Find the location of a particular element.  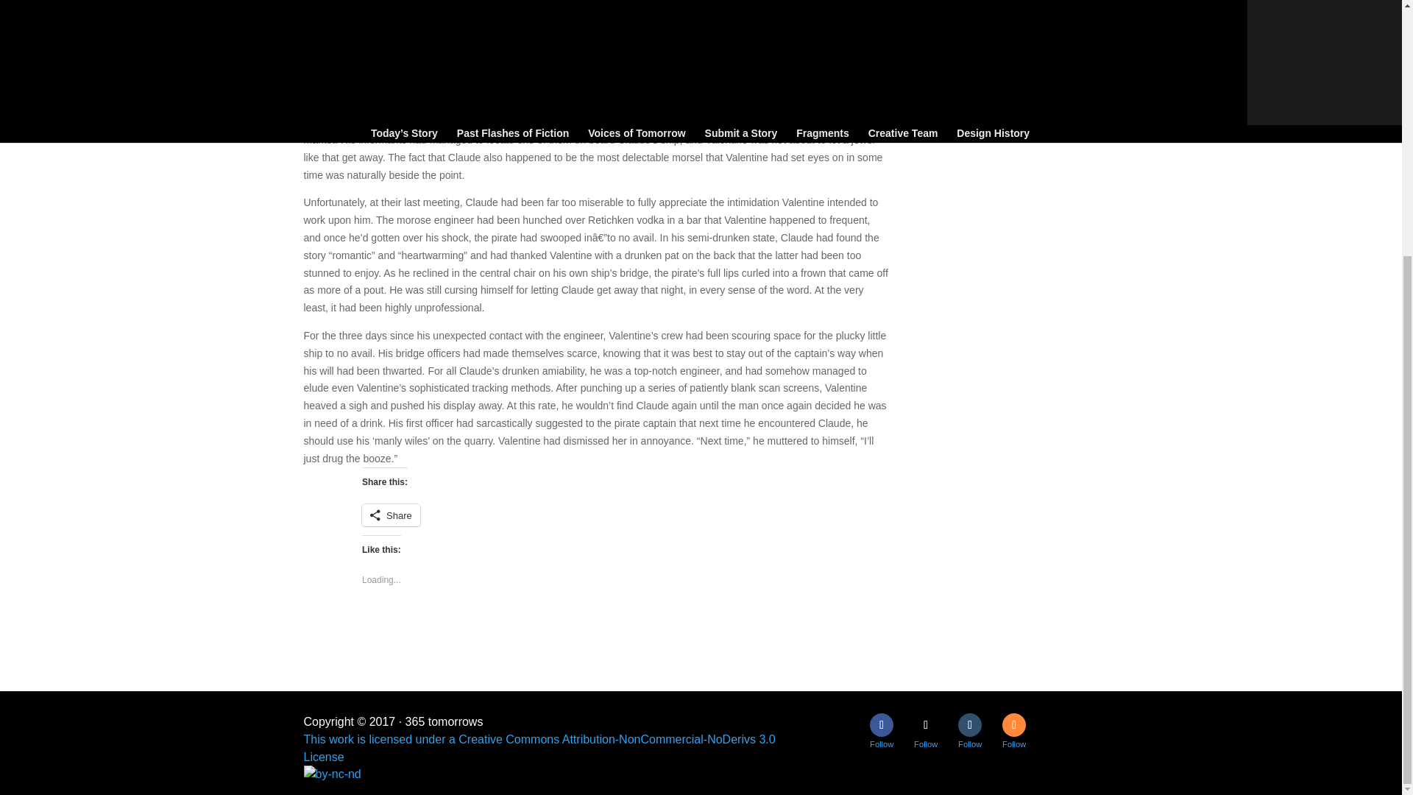

Follow on Twitter is located at coordinates (926, 724).